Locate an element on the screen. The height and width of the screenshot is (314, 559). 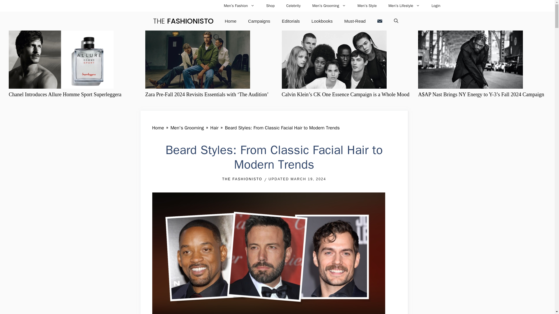
Chanel Introduces Allure Homme Sport Superleggera is located at coordinates (65, 94).